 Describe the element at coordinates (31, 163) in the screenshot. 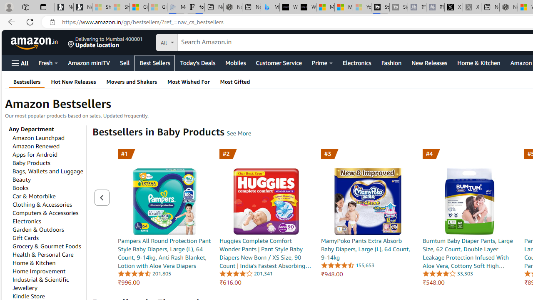

I see `Baby Products` at that location.